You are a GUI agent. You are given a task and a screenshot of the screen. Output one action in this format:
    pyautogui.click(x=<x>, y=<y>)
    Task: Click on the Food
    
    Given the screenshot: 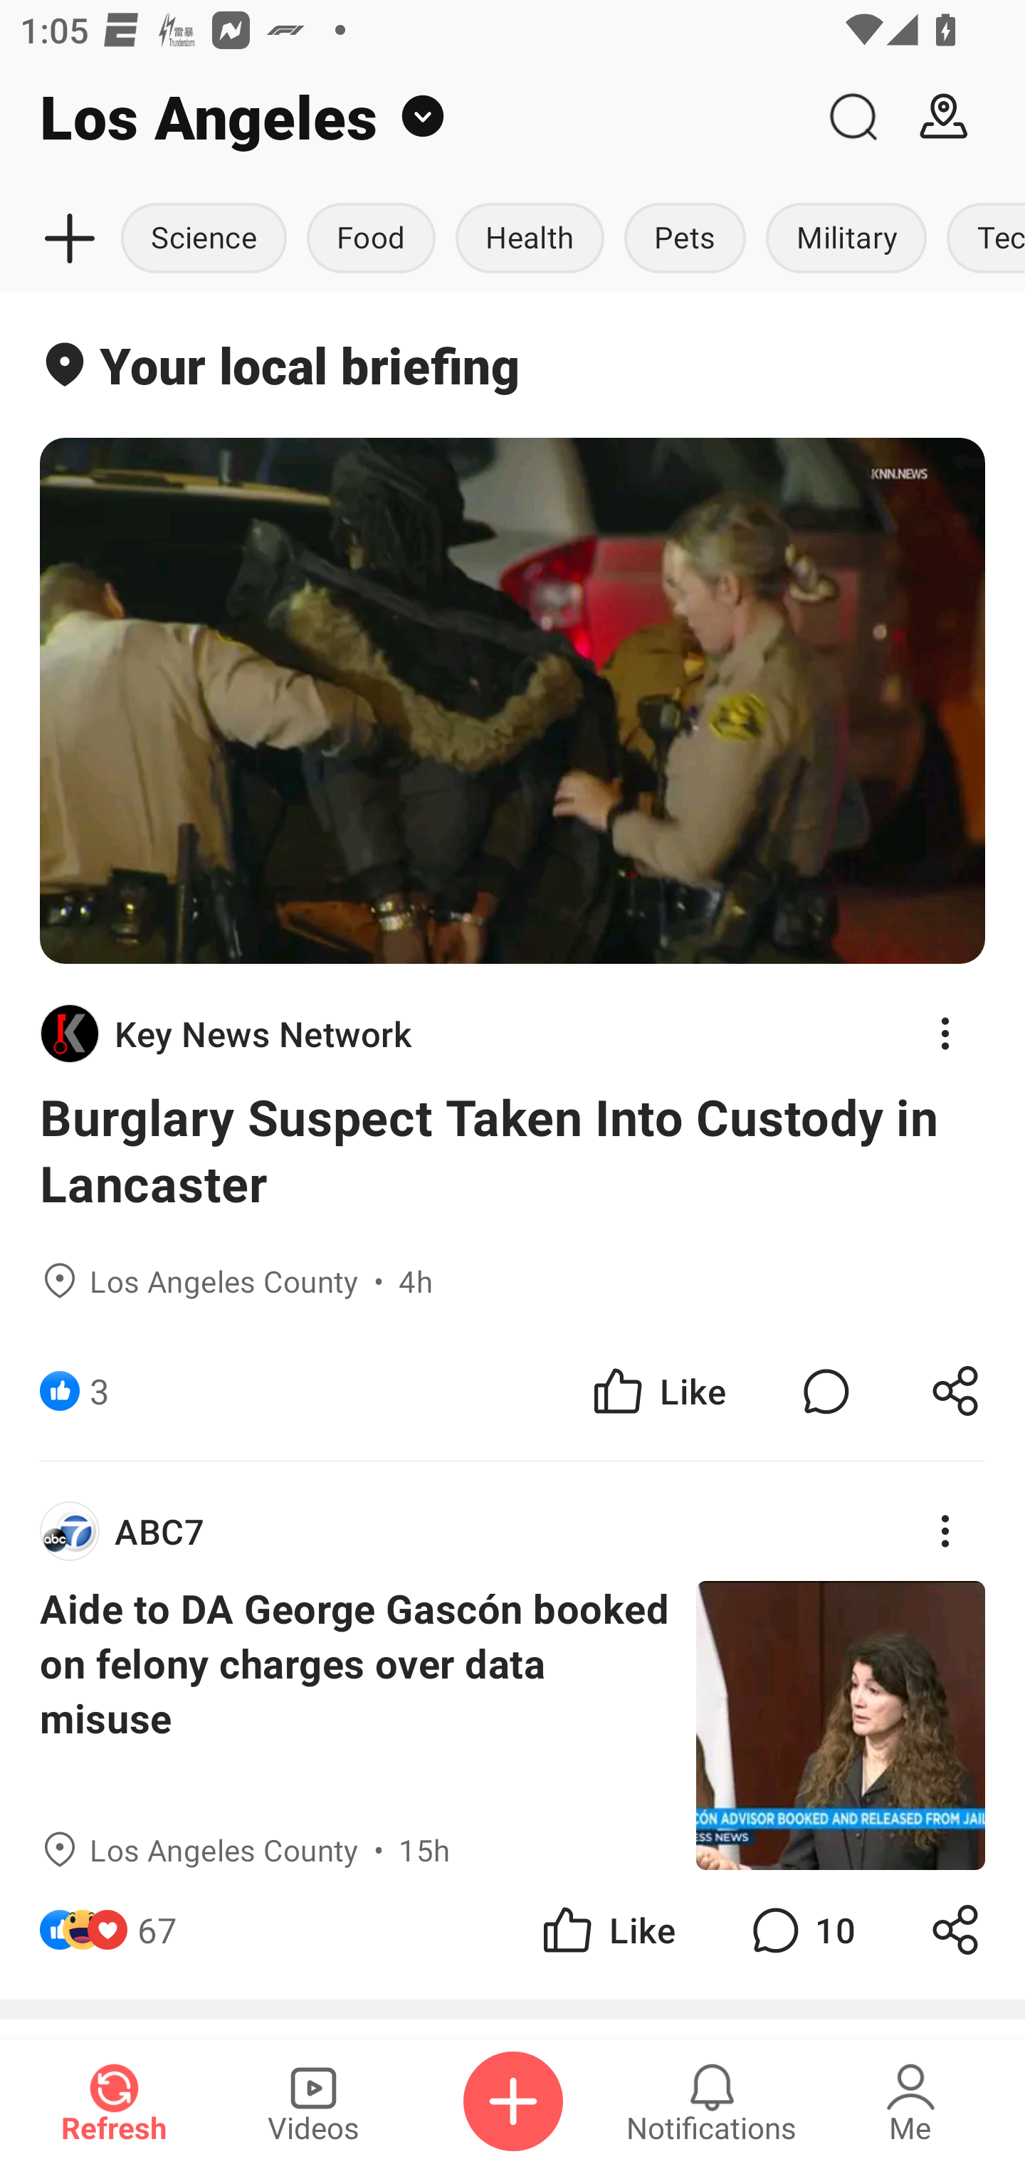 What is the action you would take?
    pyautogui.click(x=372, y=239)
    